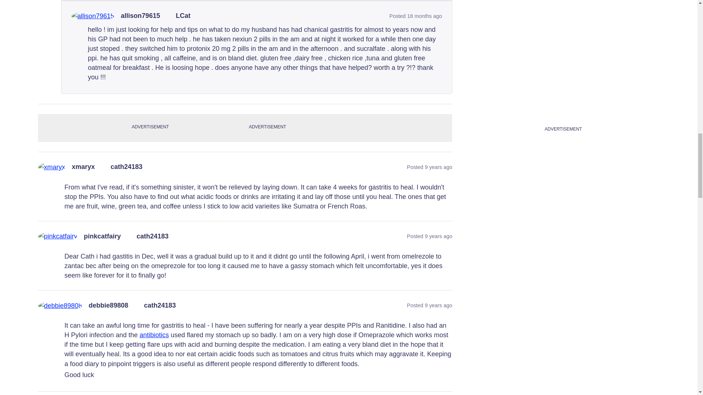 The width and height of the screenshot is (703, 395). Describe the element at coordinates (108, 306) in the screenshot. I see `debbie89808` at that location.